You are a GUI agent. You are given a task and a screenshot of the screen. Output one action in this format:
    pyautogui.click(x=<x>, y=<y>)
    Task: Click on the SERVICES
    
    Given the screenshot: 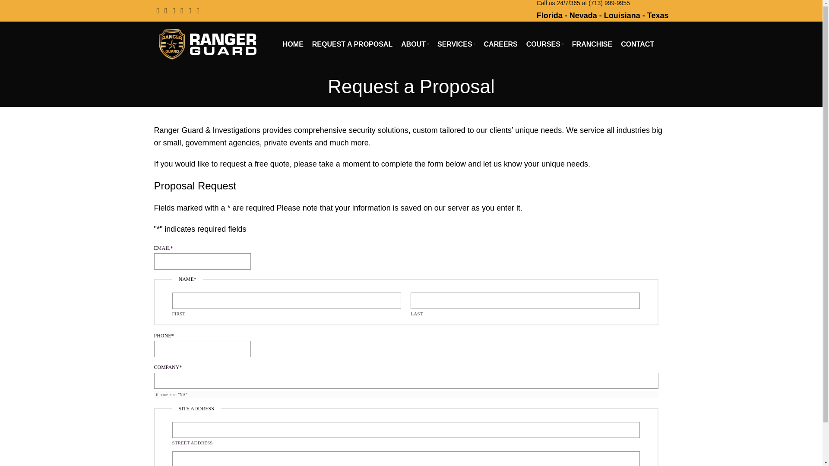 What is the action you would take?
    pyautogui.click(x=456, y=44)
    